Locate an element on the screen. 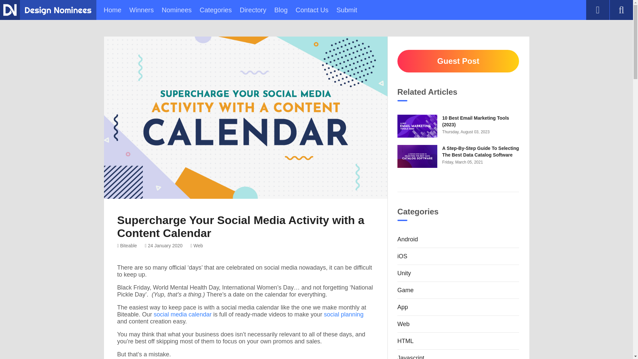  Categories is located at coordinates (216, 10).